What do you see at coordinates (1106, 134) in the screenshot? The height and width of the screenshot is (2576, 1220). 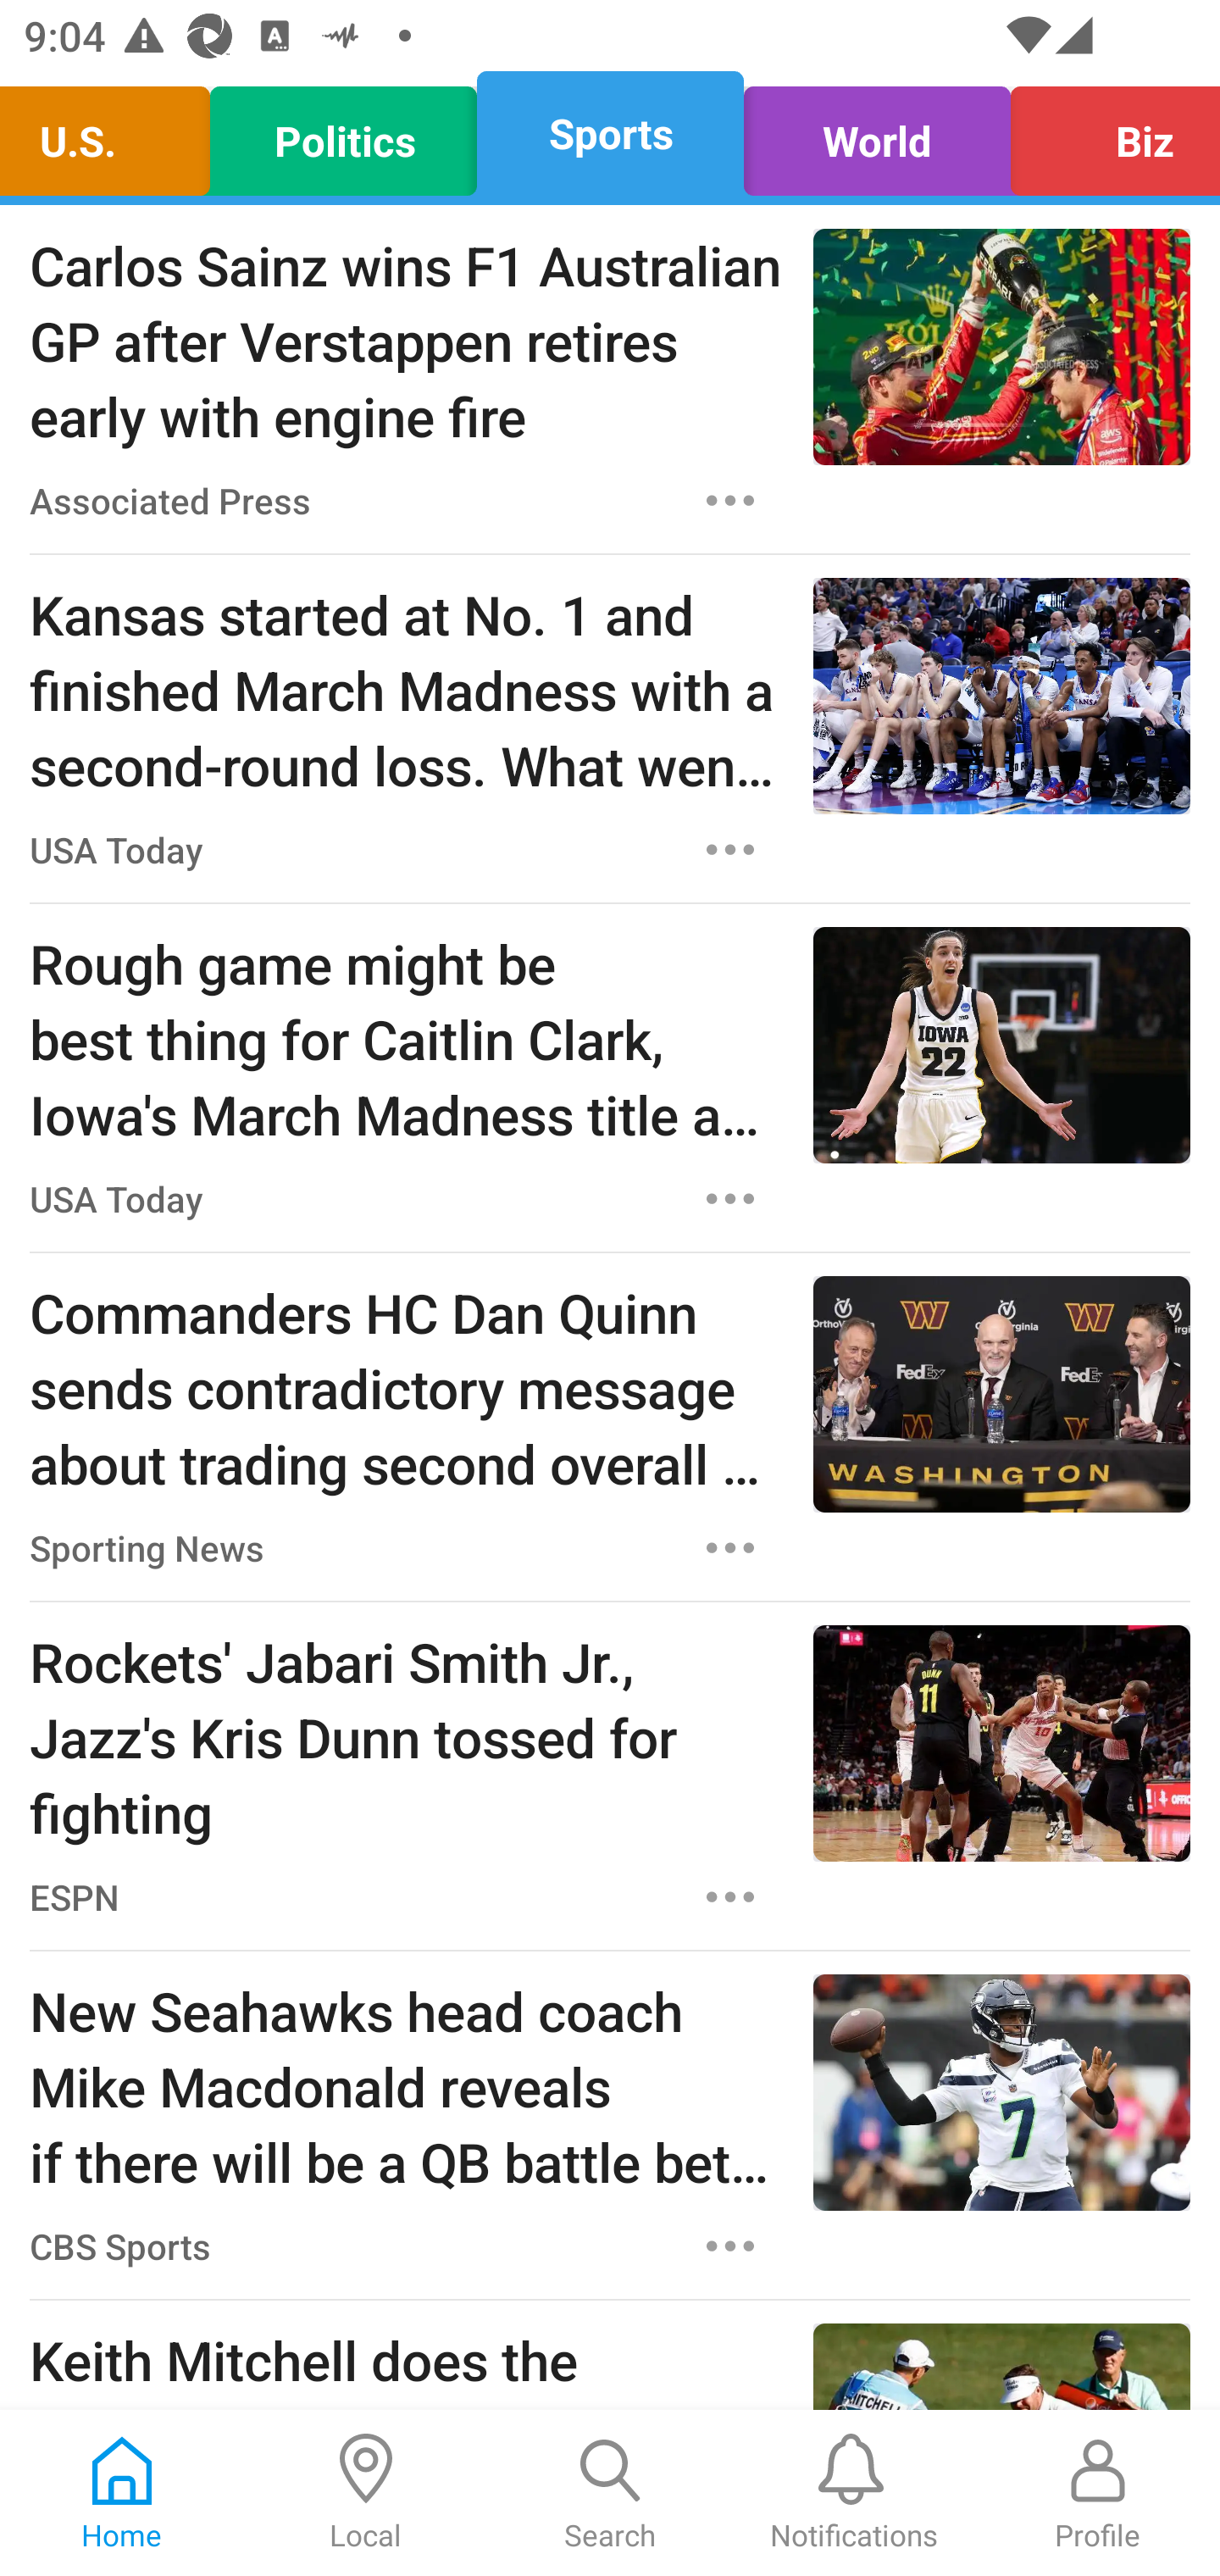 I see `Biz` at bounding box center [1106, 134].